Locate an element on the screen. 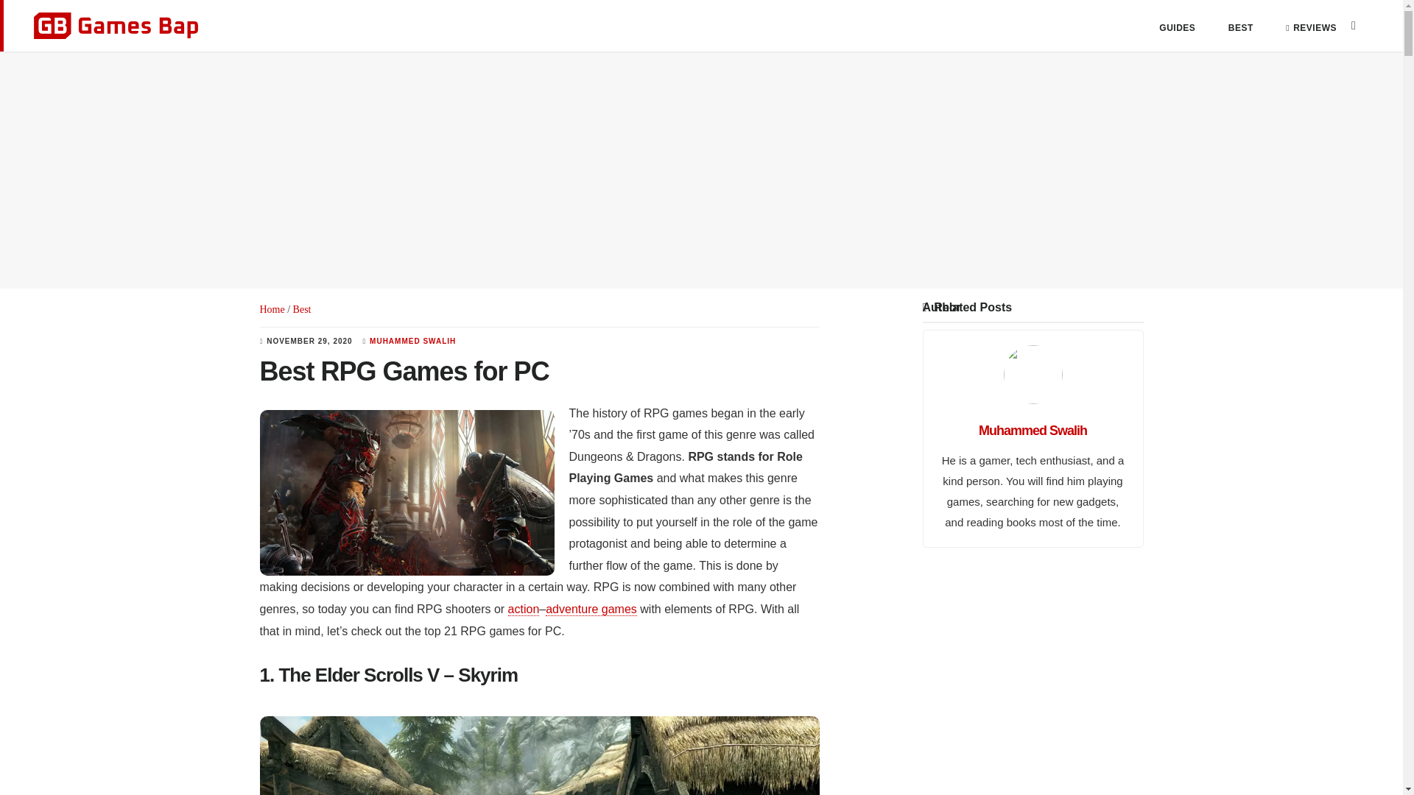  GAMES BAP is located at coordinates (116, 26).